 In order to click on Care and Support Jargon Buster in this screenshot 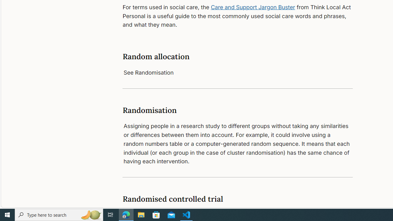, I will do `click(253, 7)`.